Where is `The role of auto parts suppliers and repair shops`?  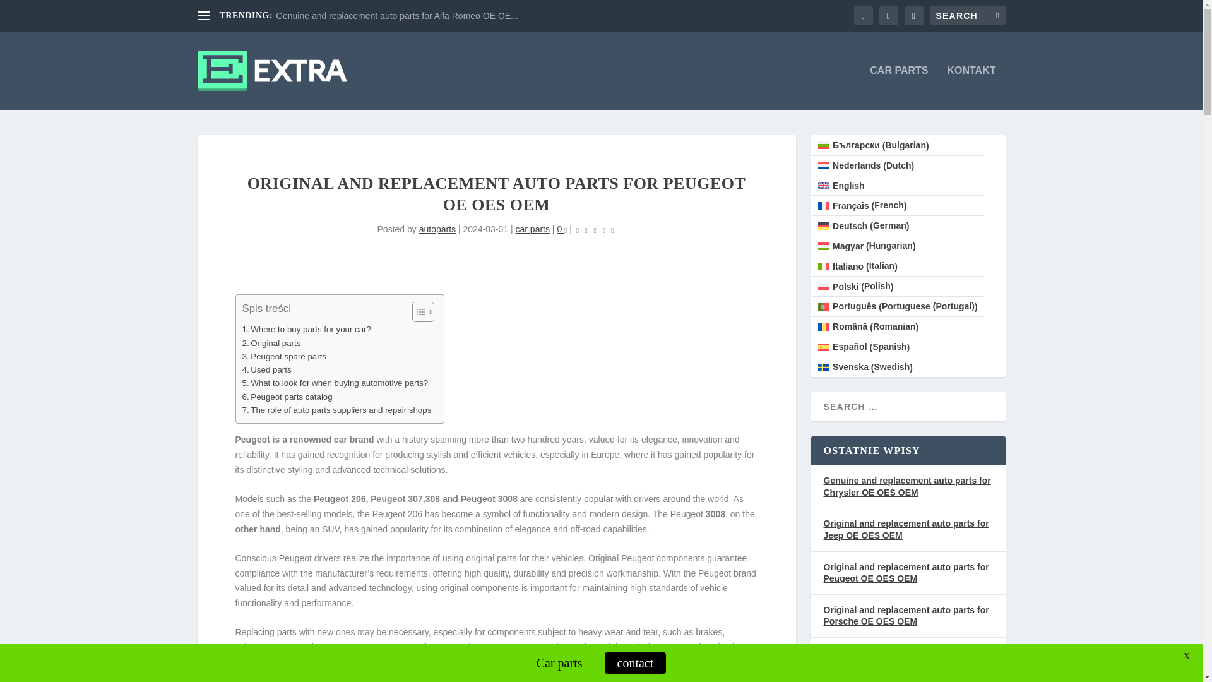
The role of auto parts suppliers and repair shops is located at coordinates (337, 410).